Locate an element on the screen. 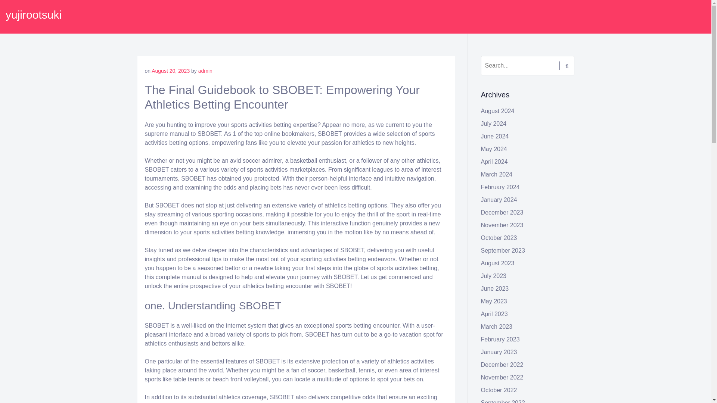  September 2023 is located at coordinates (503, 251).